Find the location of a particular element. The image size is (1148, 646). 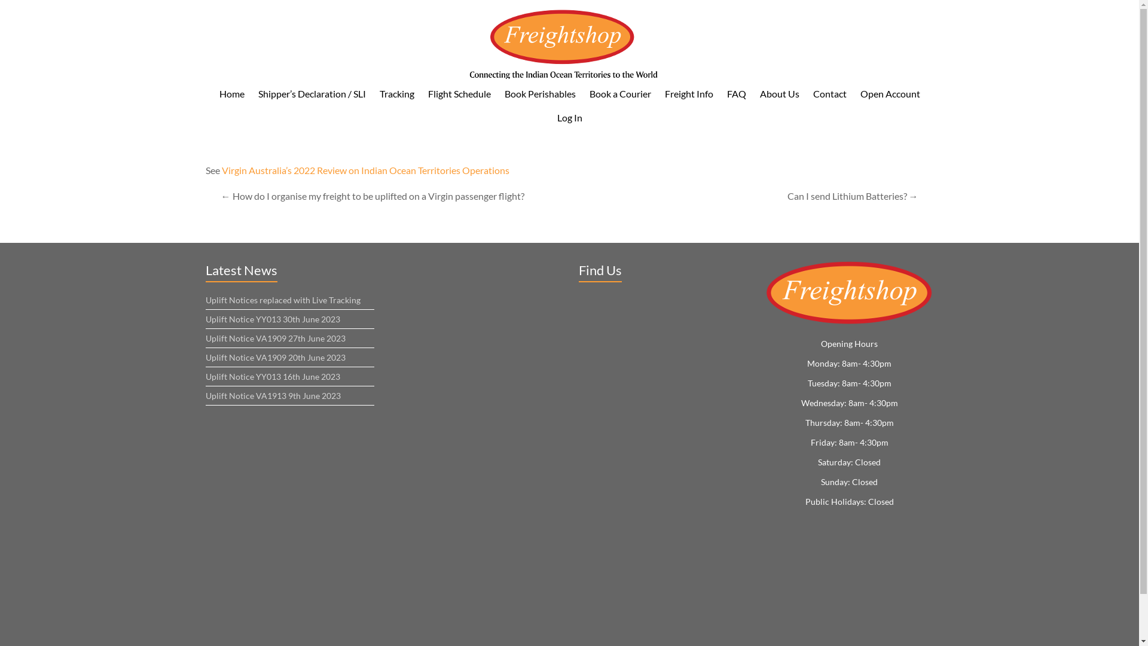

Log In is located at coordinates (569, 118).